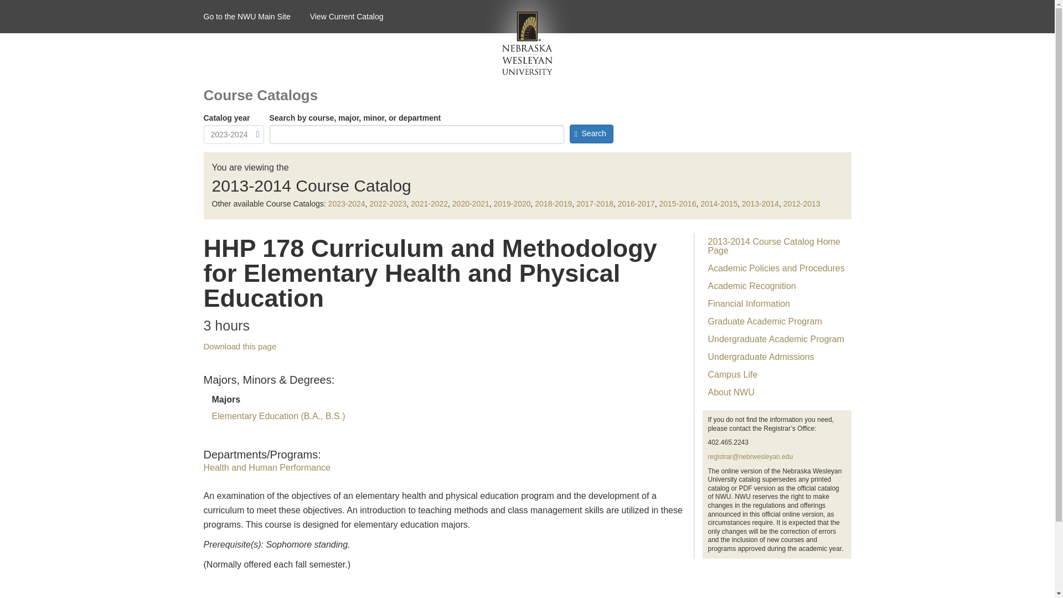 Image resolution: width=1063 pixels, height=598 pixels. I want to click on 2012-2013, so click(802, 203).